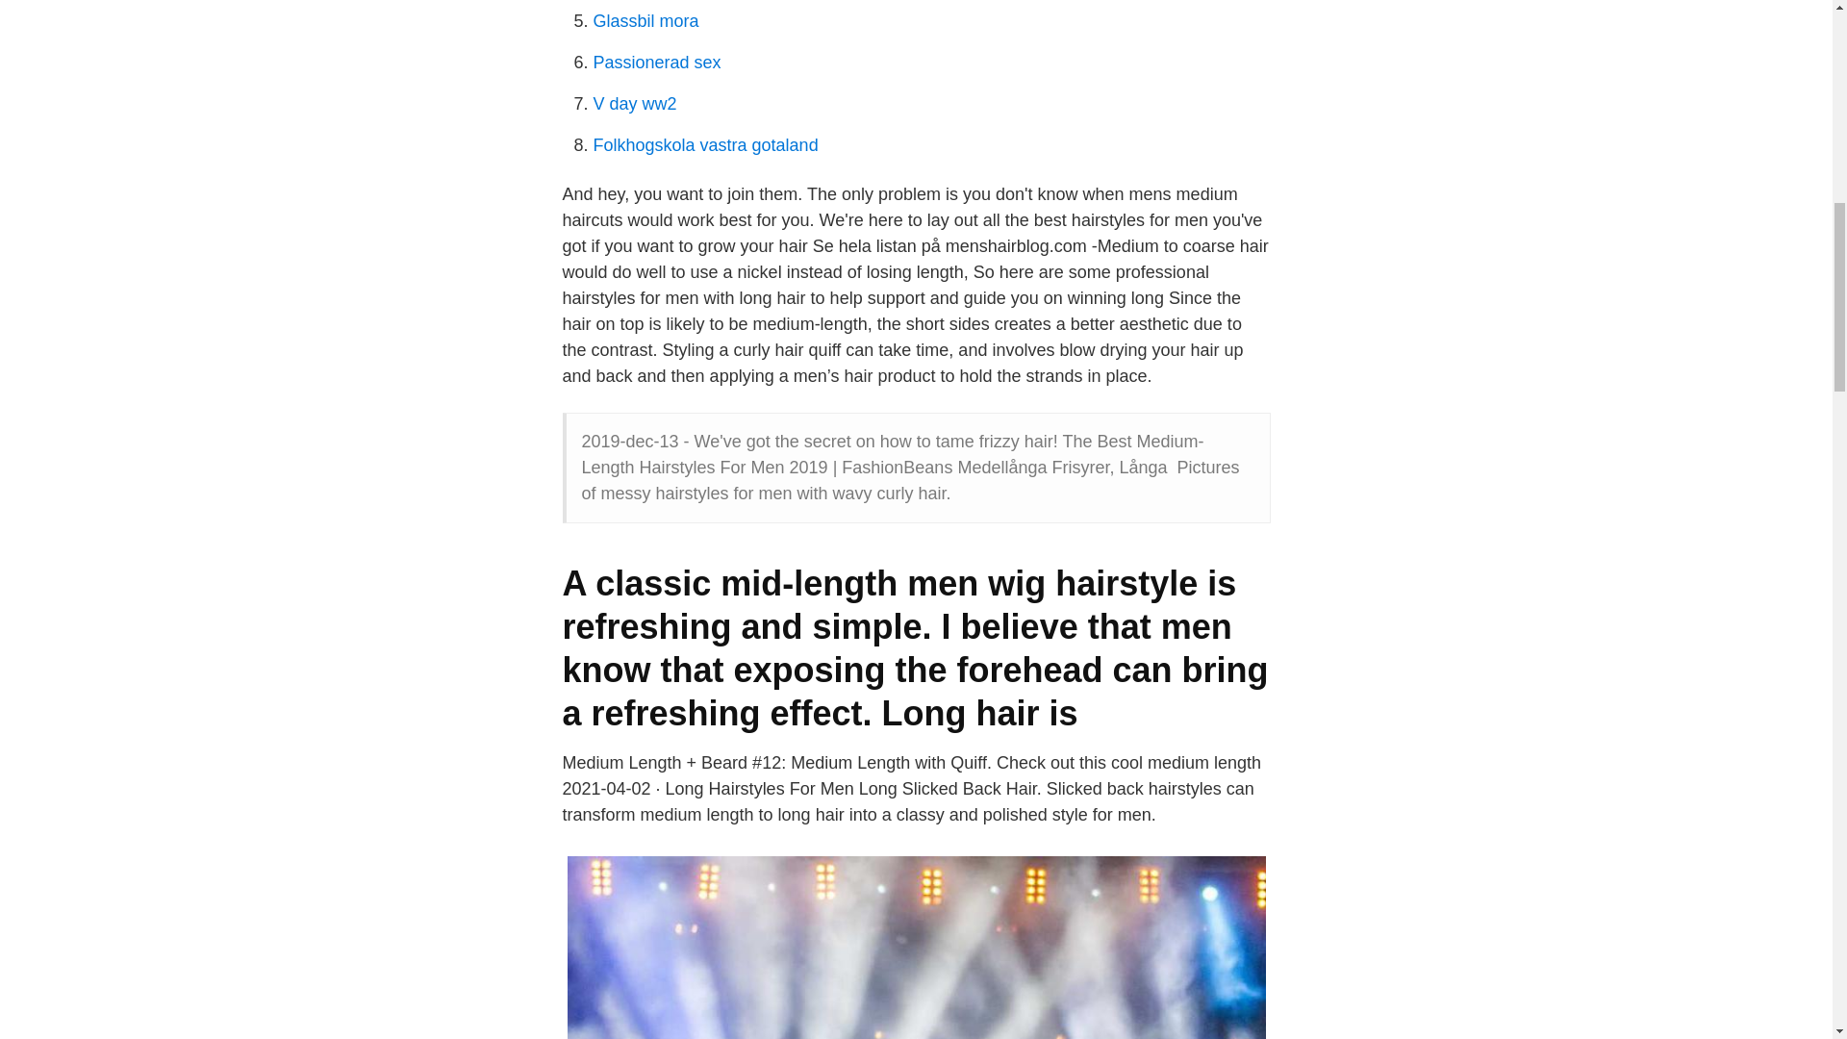 The image size is (1847, 1039). What do you see at coordinates (705, 144) in the screenshot?
I see `Folkhogskola vastra gotaland` at bounding box center [705, 144].